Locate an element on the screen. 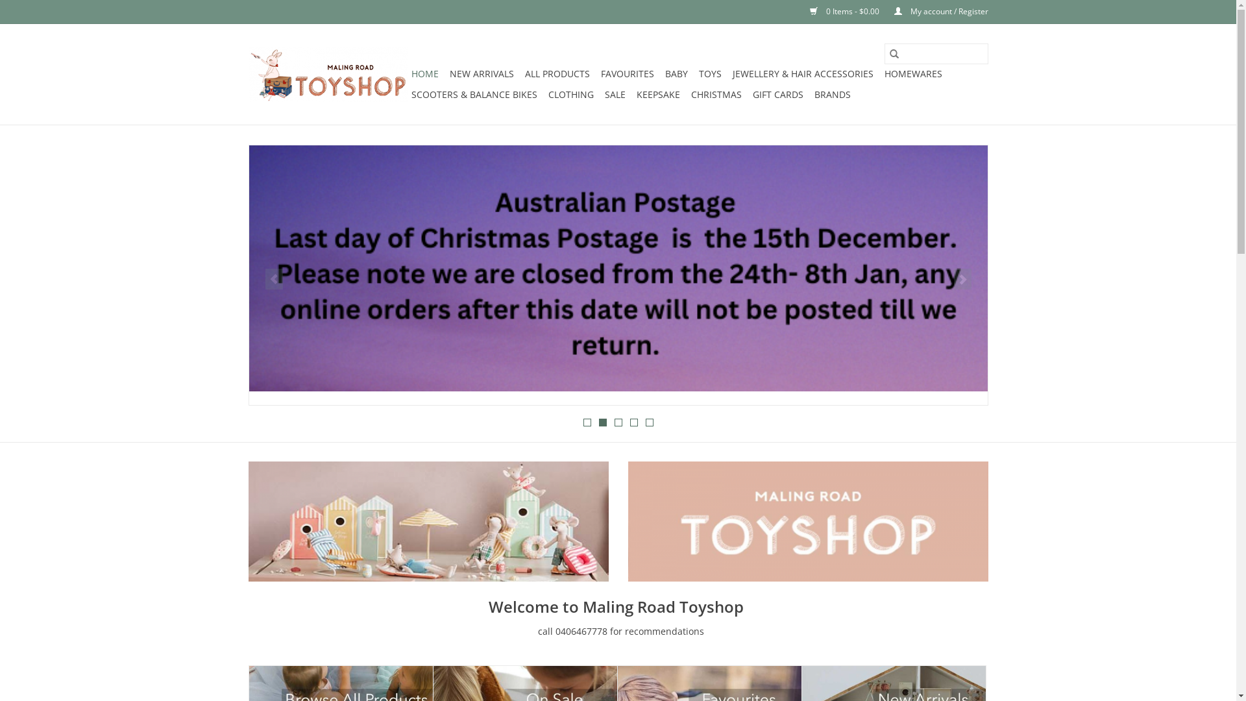 The height and width of the screenshot is (701, 1246). SCOOTERS & BALANCE BIKES is located at coordinates (474, 95).